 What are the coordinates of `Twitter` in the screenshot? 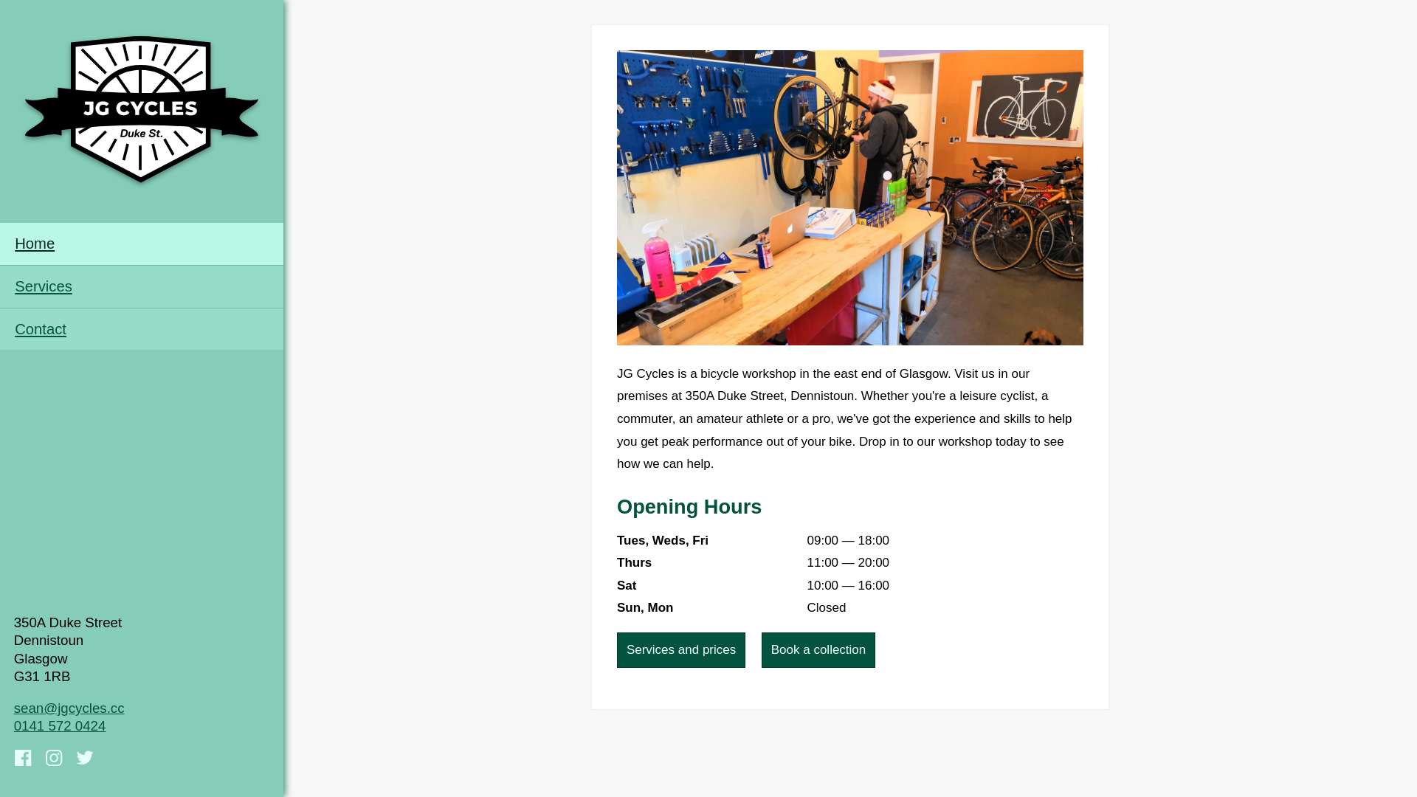 It's located at (86, 760).